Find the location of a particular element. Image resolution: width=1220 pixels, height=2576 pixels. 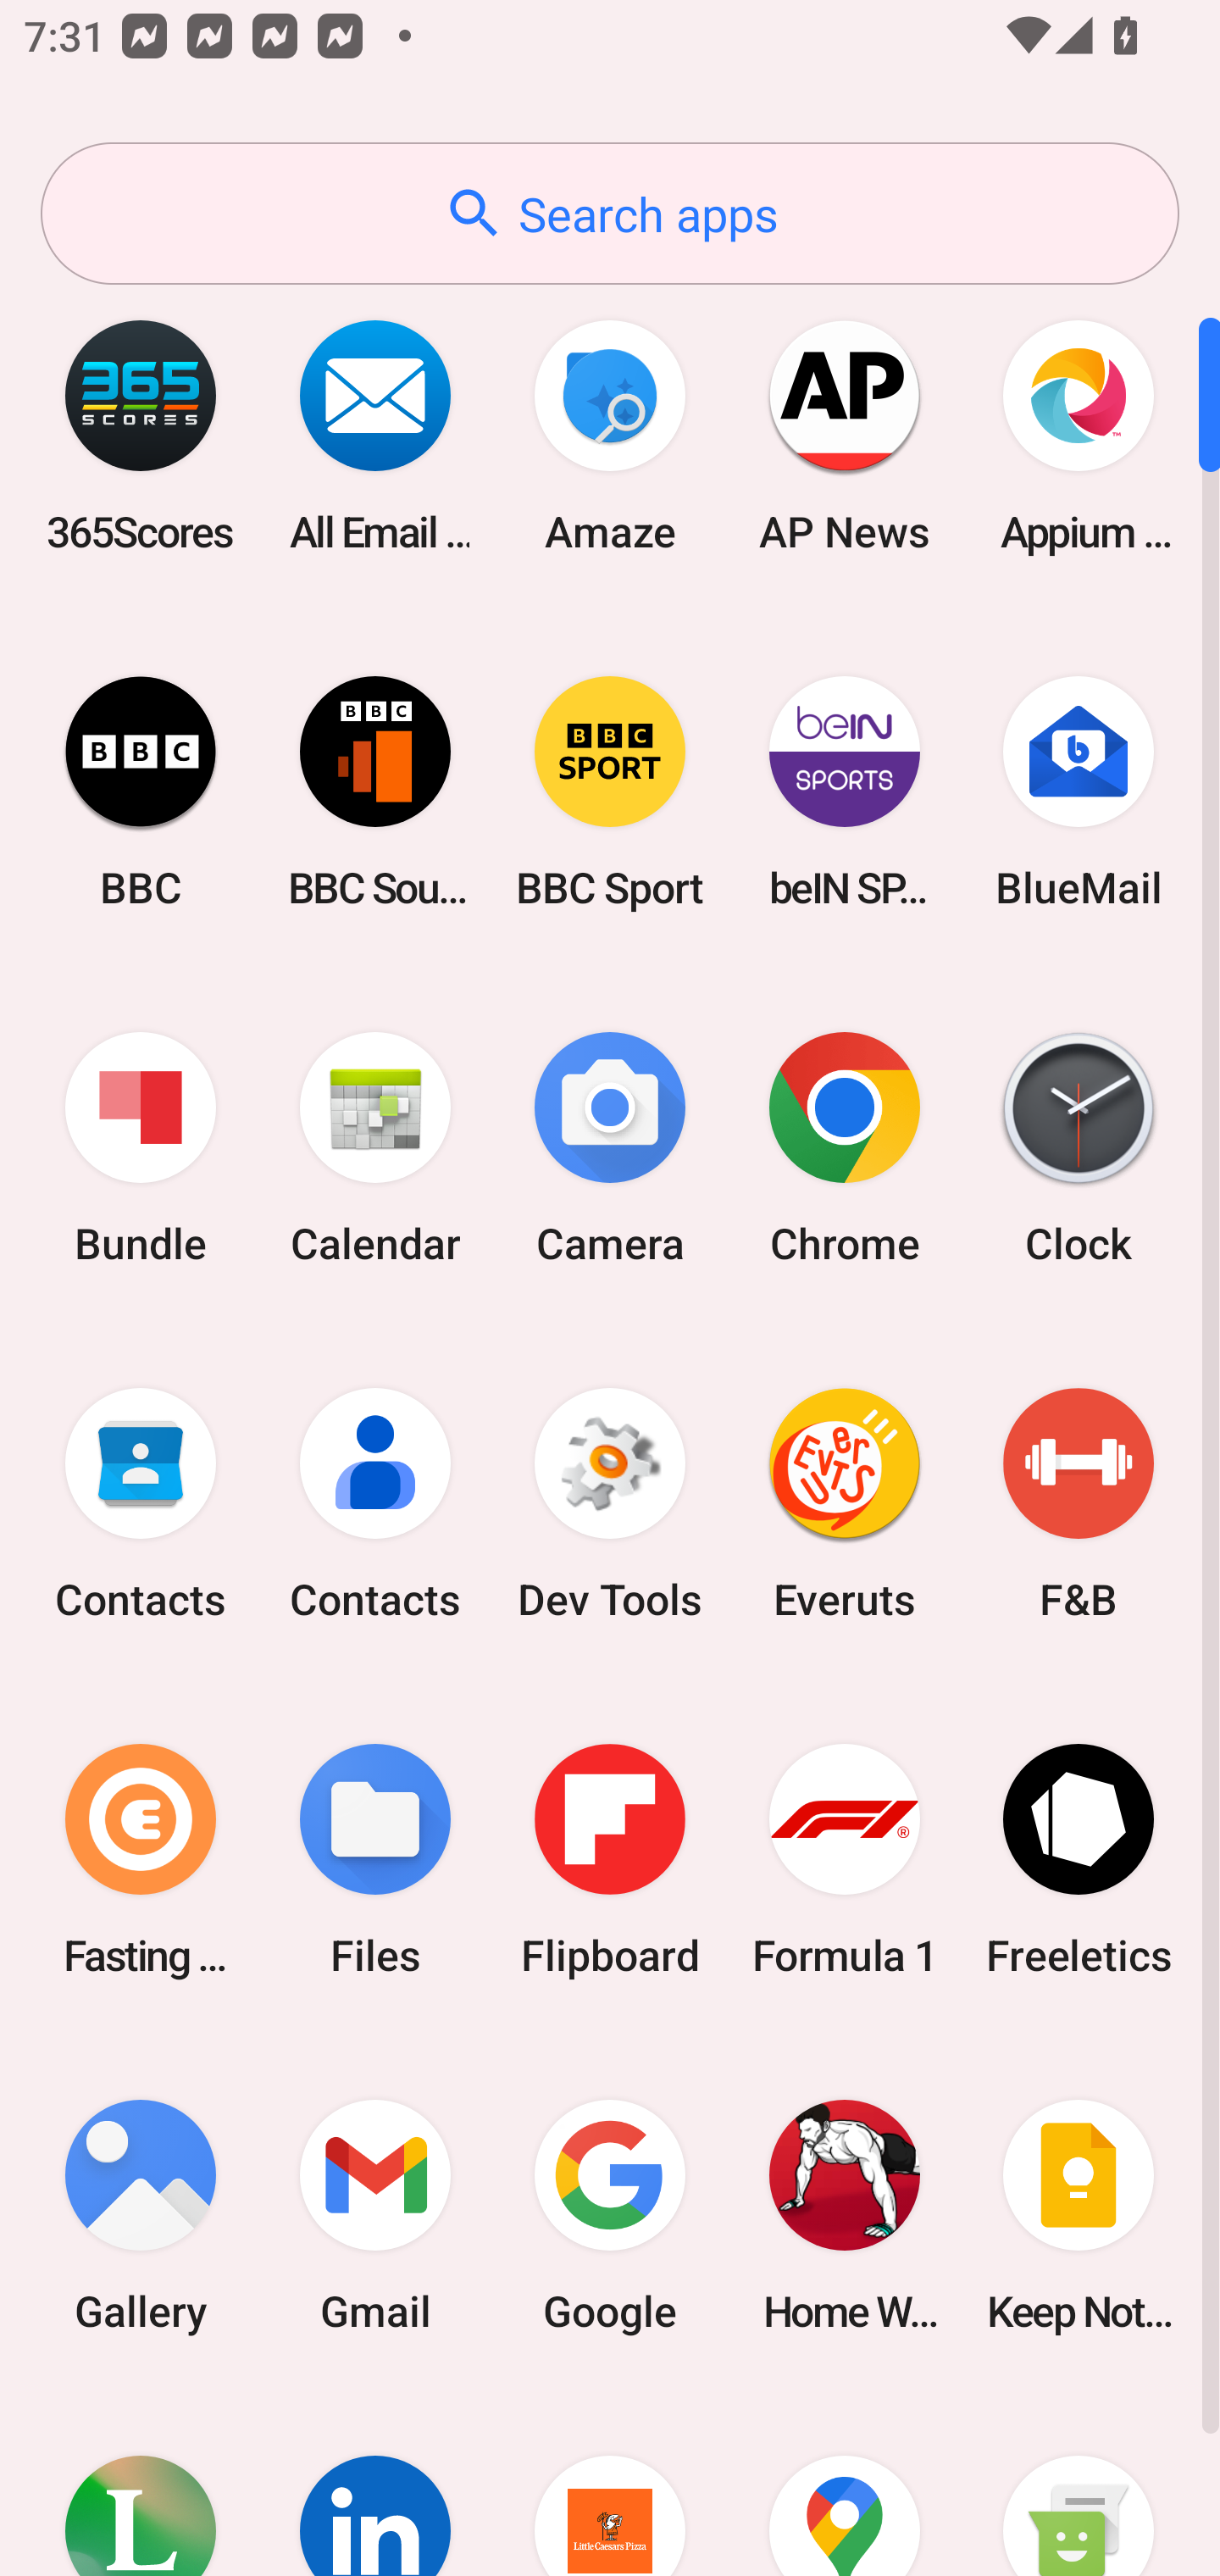

BBC Sounds is located at coordinates (375, 791).